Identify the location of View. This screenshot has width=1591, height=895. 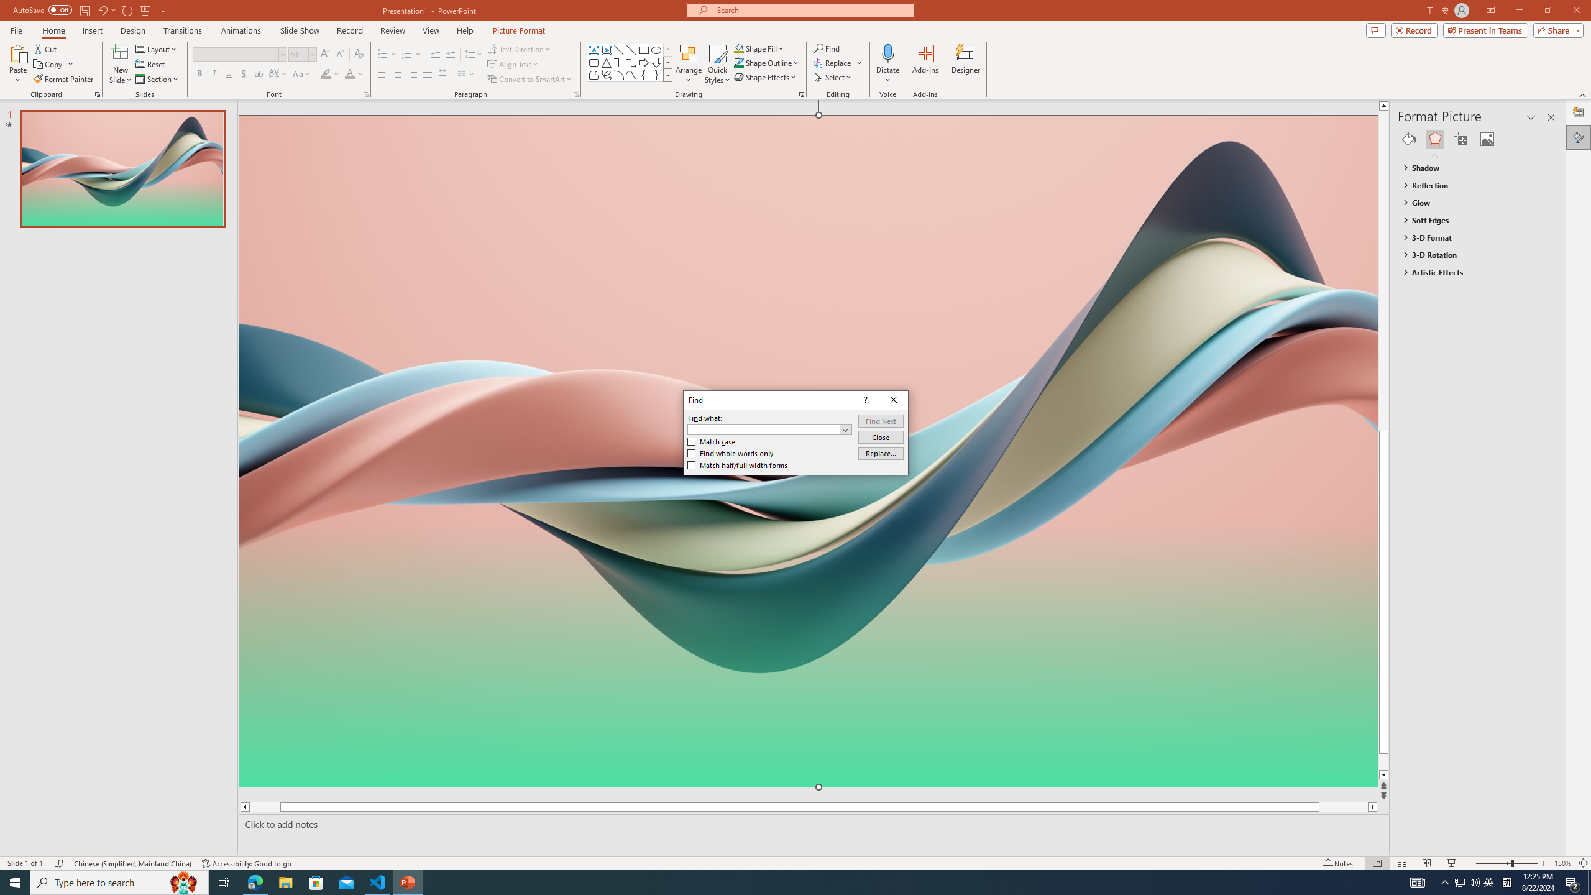
(431, 30).